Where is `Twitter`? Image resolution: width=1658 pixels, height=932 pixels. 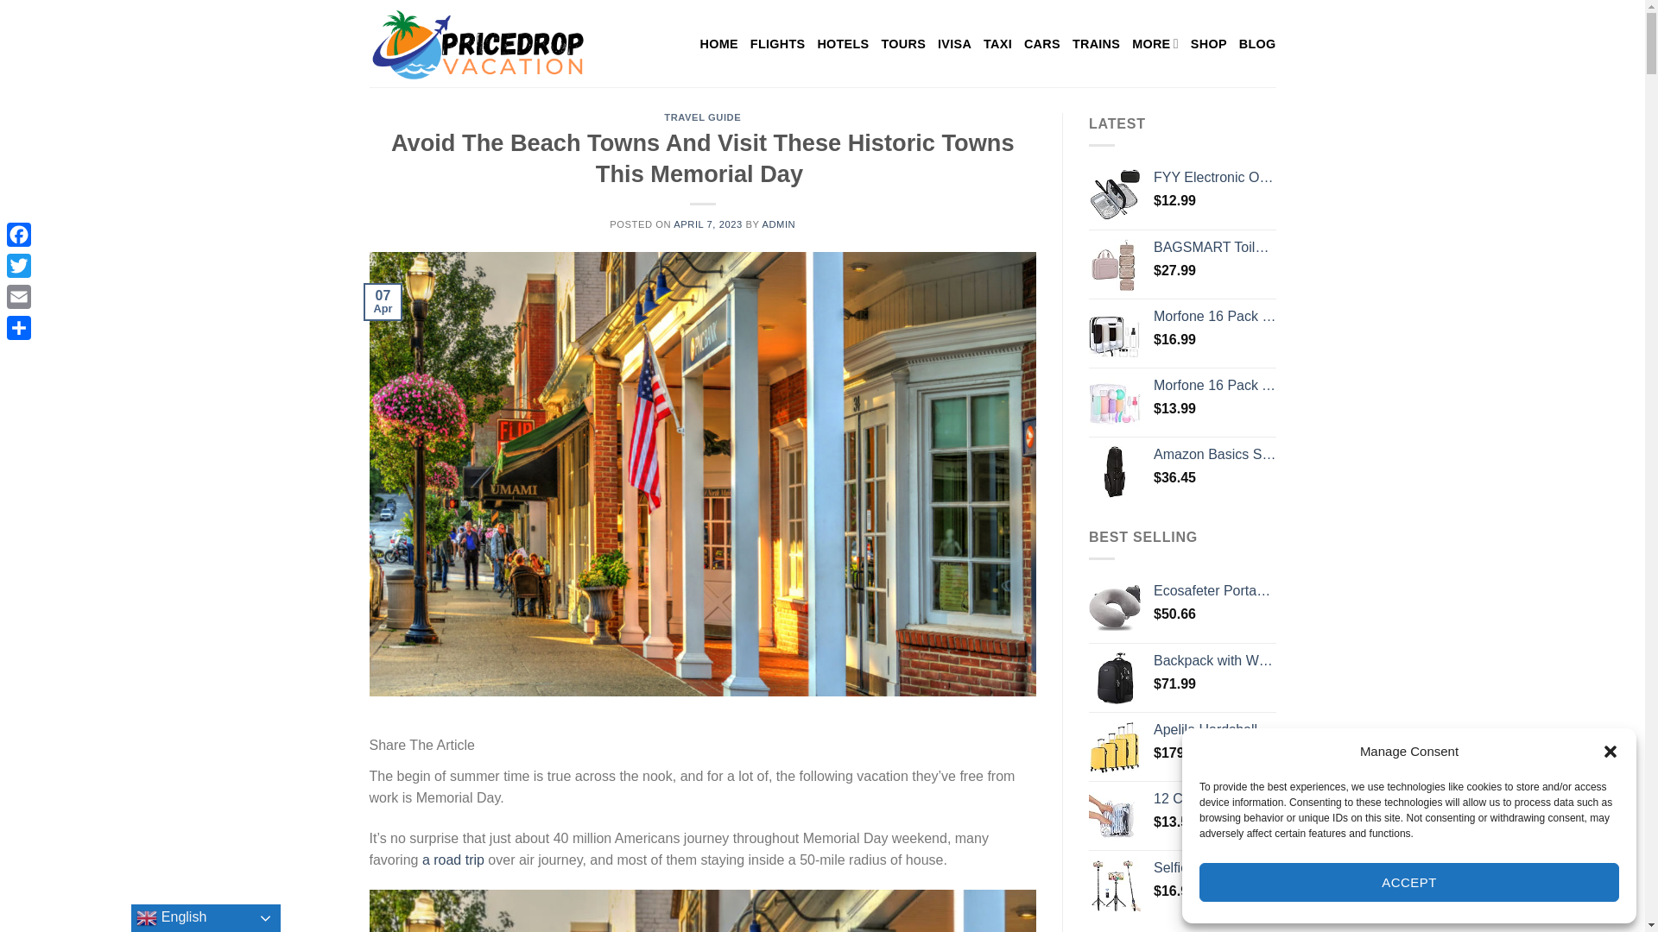 Twitter is located at coordinates (19, 266).